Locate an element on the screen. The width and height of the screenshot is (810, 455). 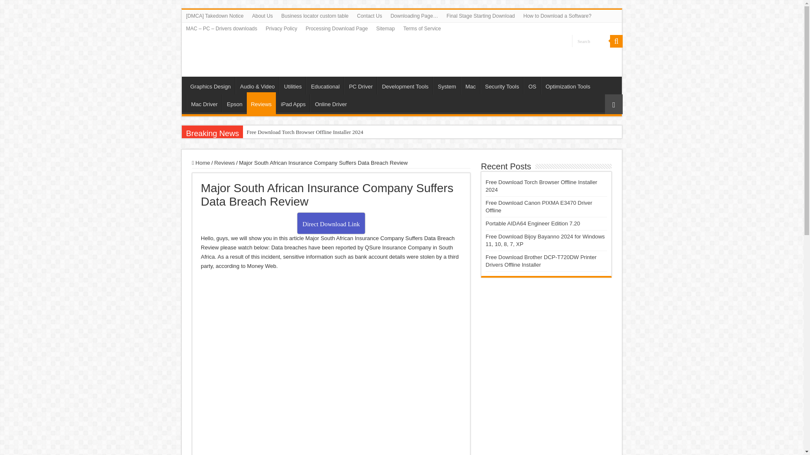
Optimization Tools is located at coordinates (568, 85).